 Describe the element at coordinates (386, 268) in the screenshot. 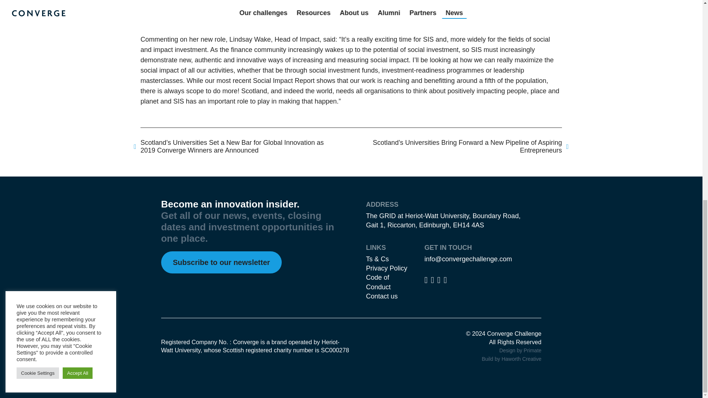

I see `Privacy Policy` at that location.